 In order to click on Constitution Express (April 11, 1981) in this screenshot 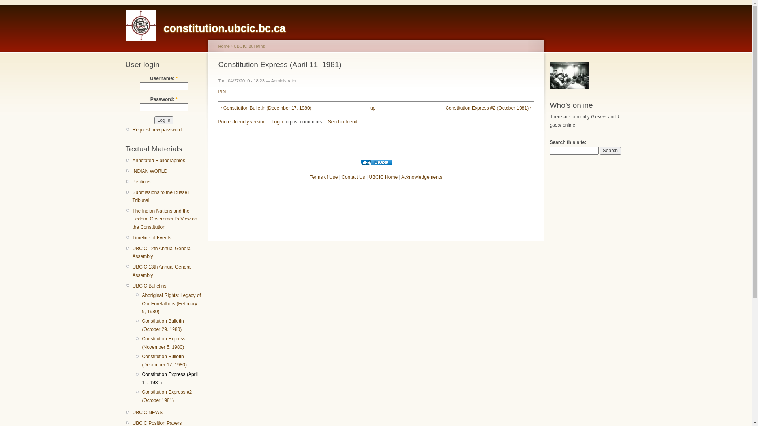, I will do `click(172, 379)`.